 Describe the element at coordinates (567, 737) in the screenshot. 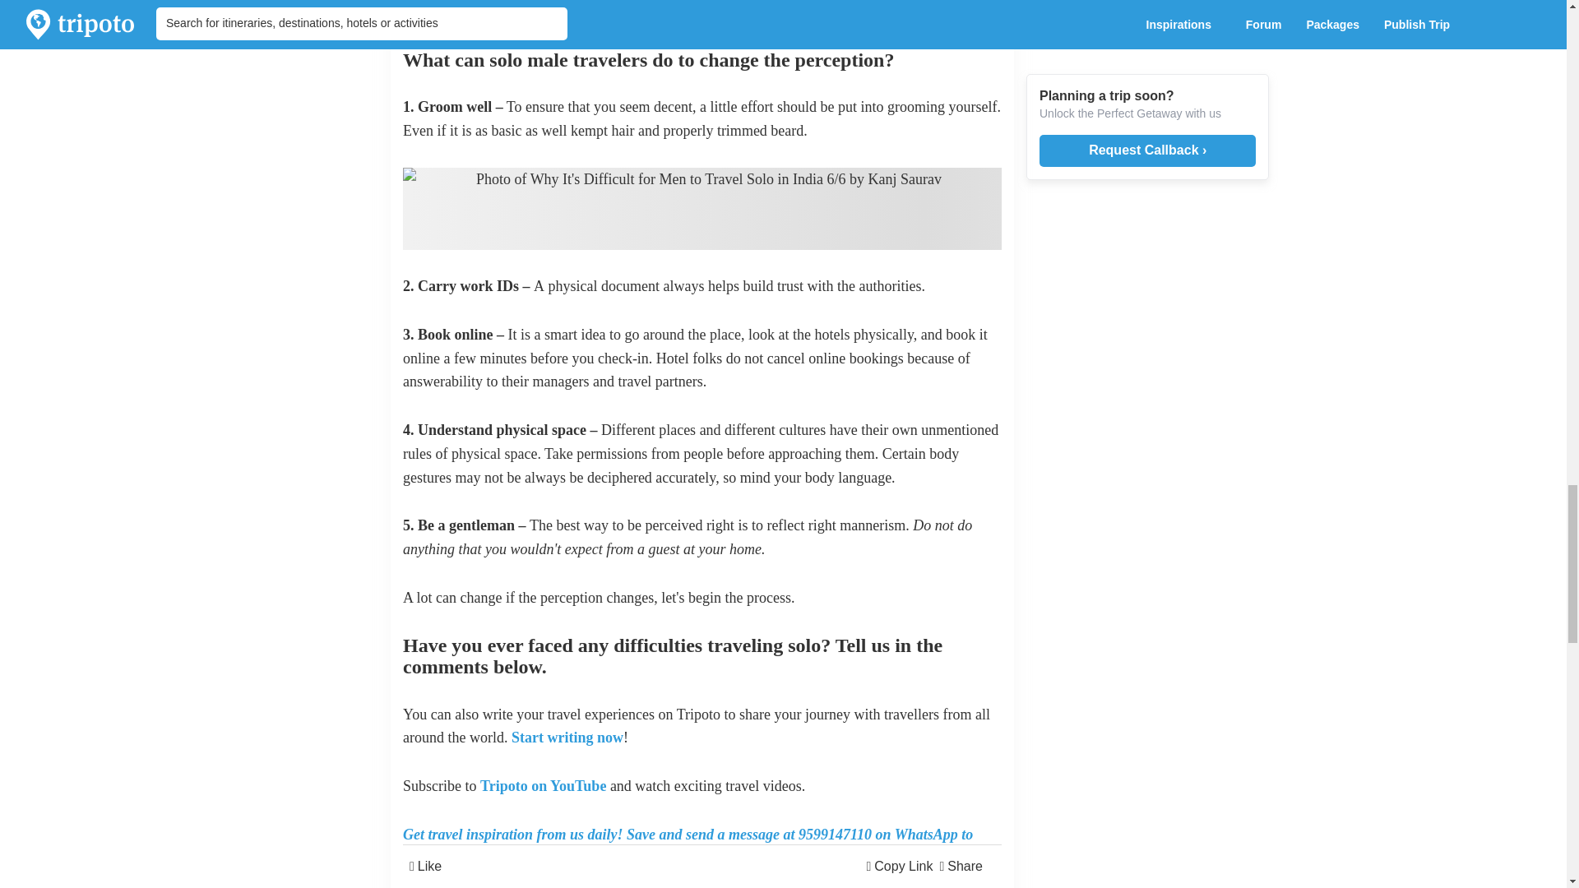

I see `Start writing now` at that location.